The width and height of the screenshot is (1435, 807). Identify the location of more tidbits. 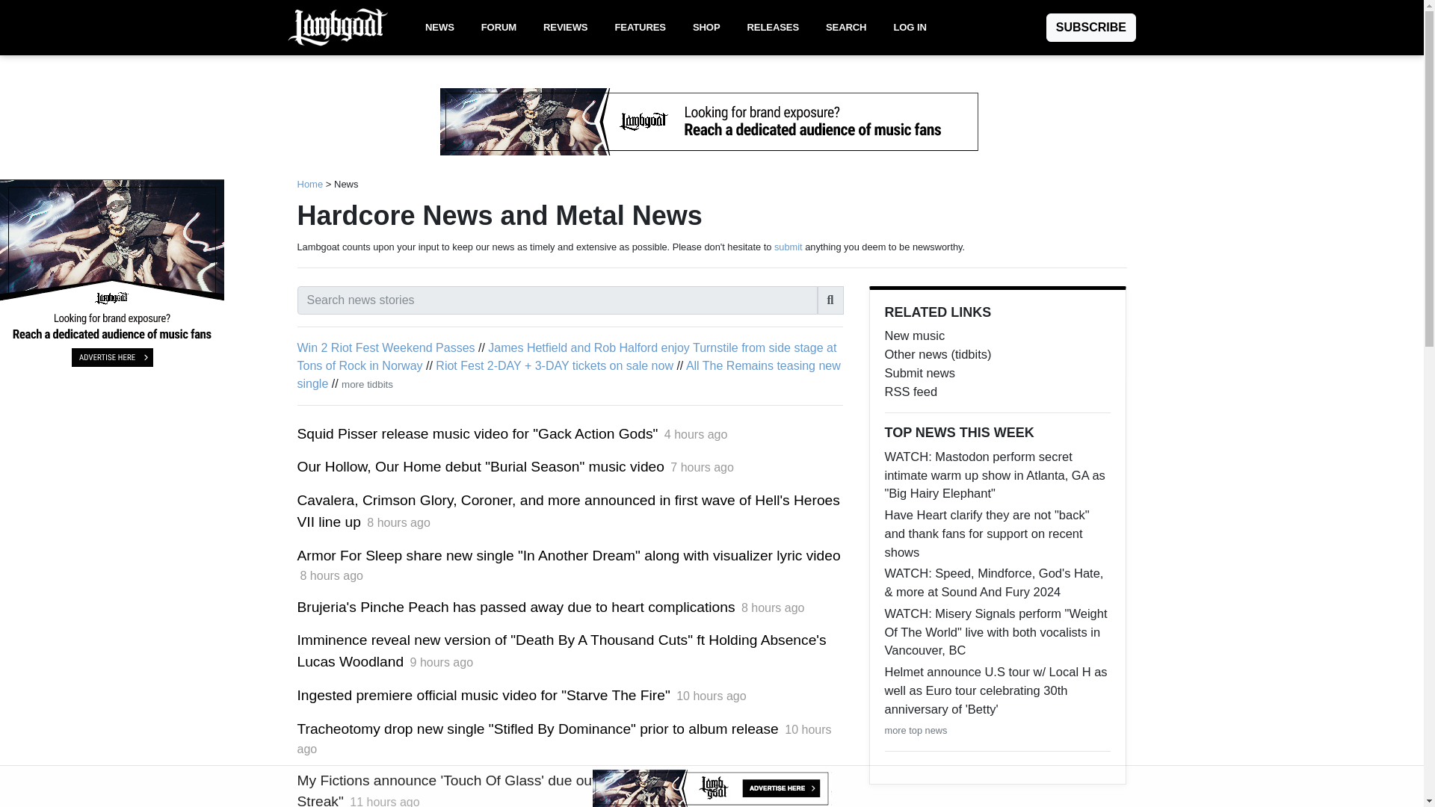
(367, 384).